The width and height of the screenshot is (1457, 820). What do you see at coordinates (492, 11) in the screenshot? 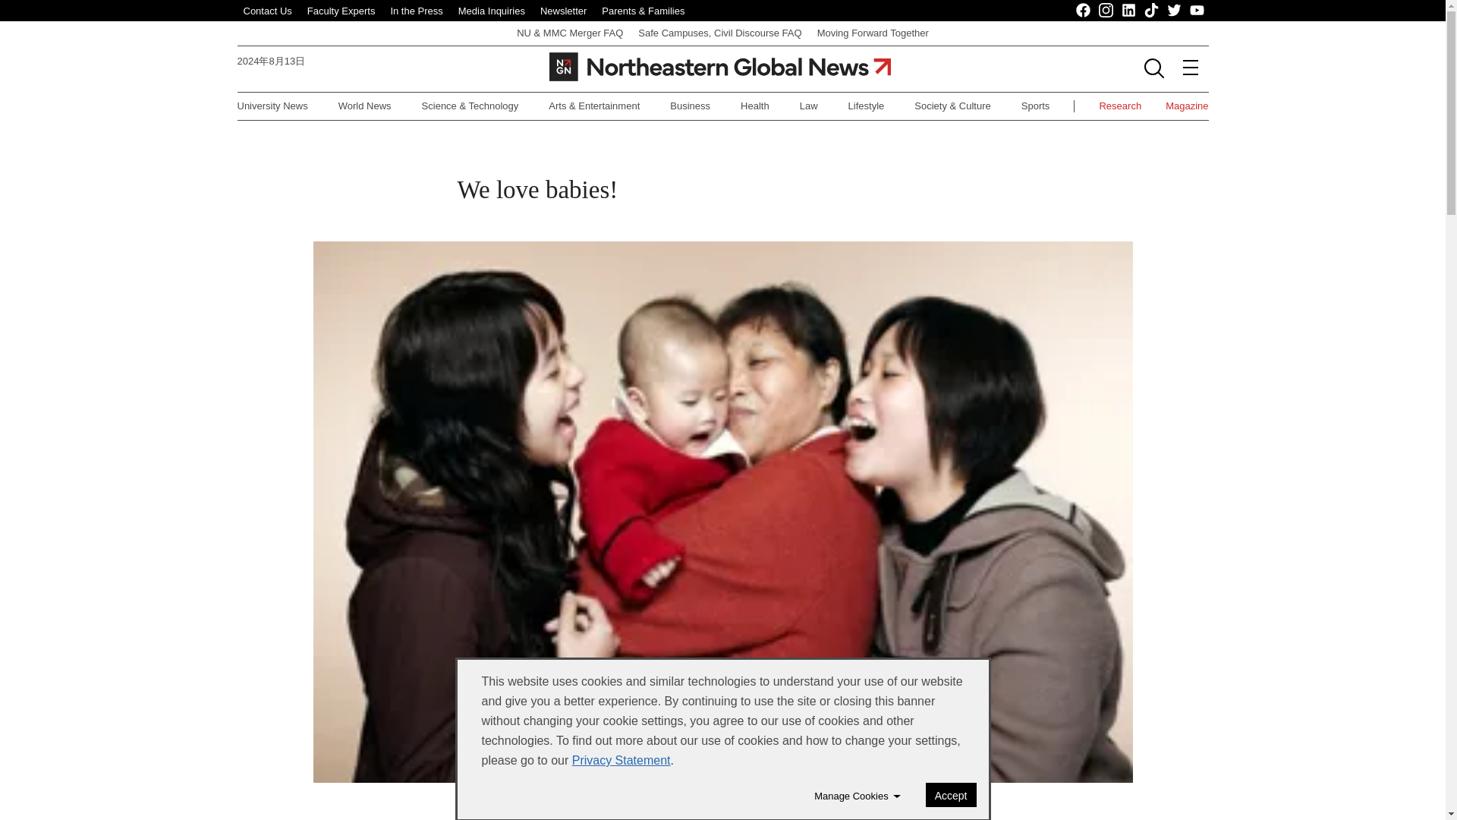
I see `Media Inquiries` at bounding box center [492, 11].